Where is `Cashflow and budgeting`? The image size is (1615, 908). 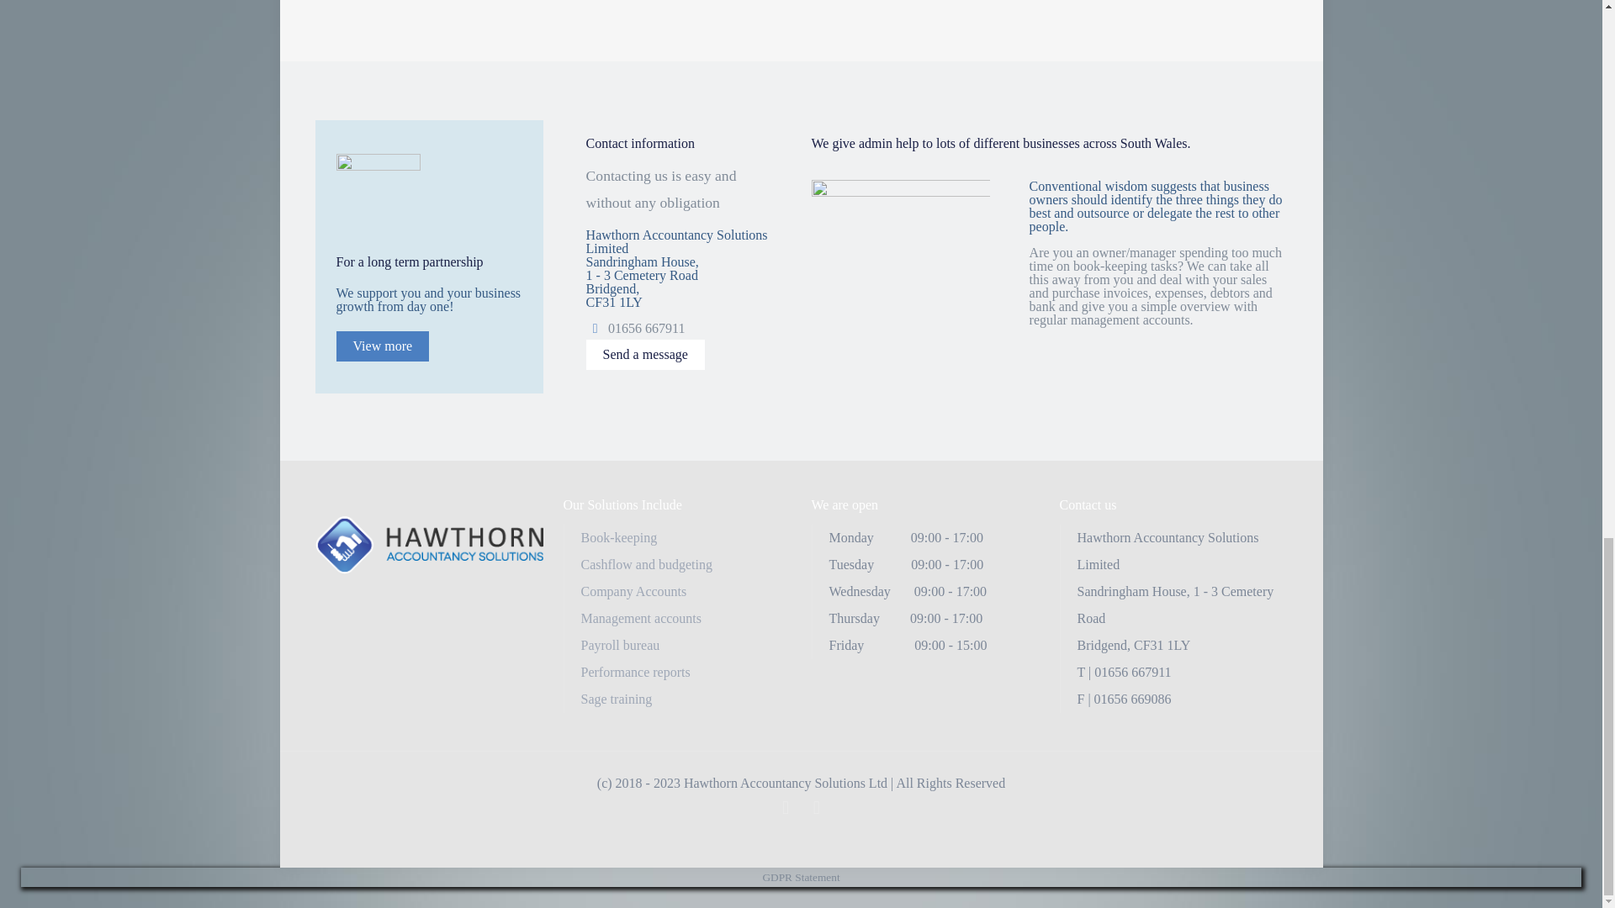 Cashflow and budgeting is located at coordinates (646, 565).